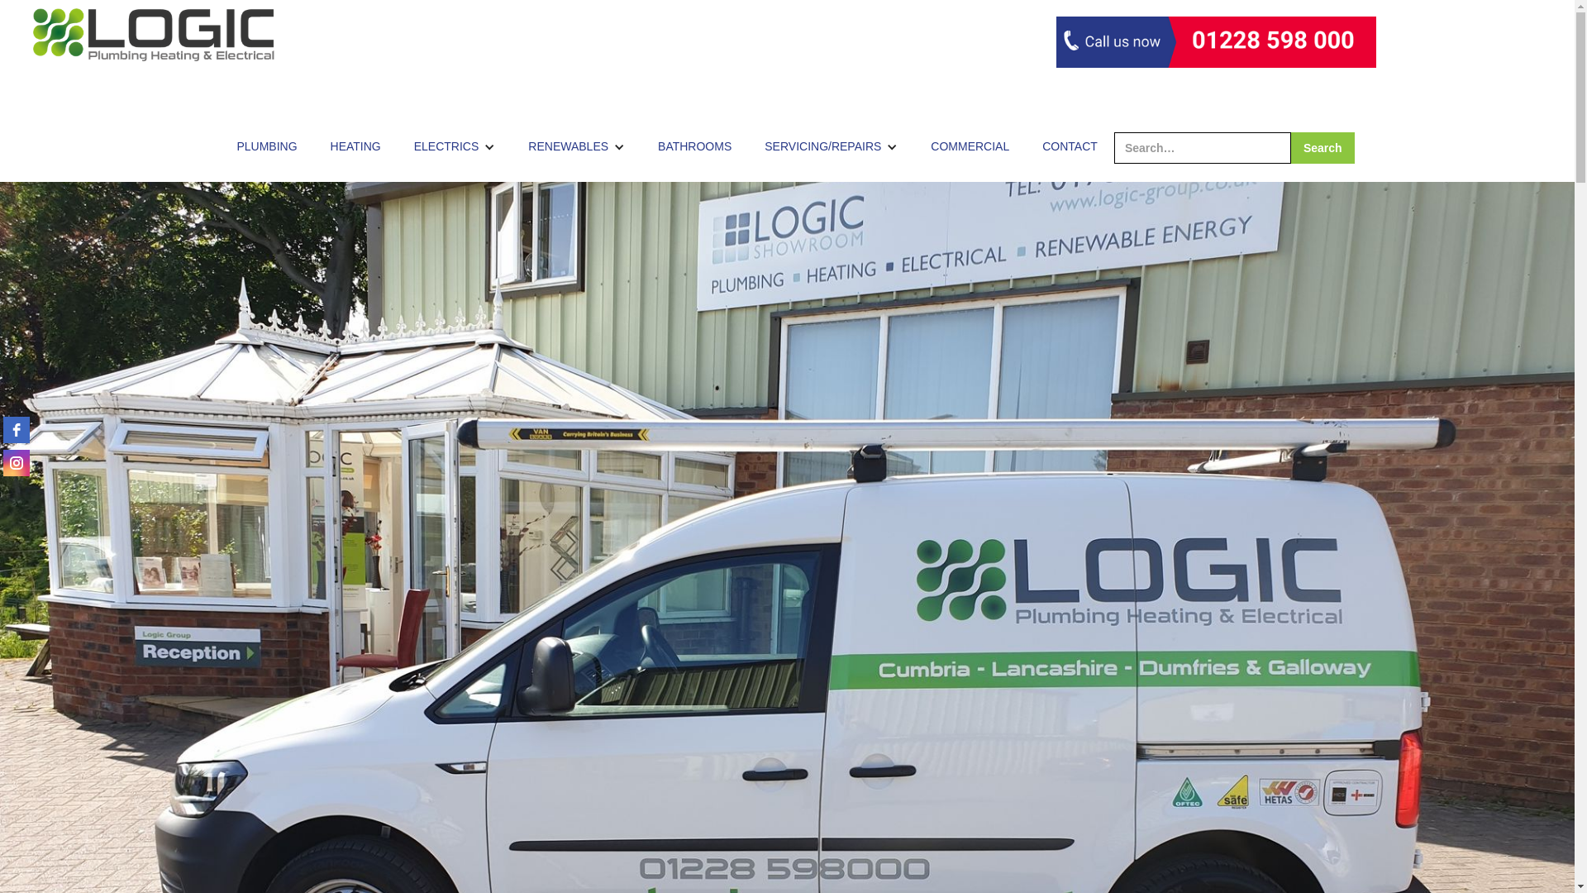 This screenshot has height=893, width=1587. Describe the element at coordinates (17, 463) in the screenshot. I see `Instagram` at that location.